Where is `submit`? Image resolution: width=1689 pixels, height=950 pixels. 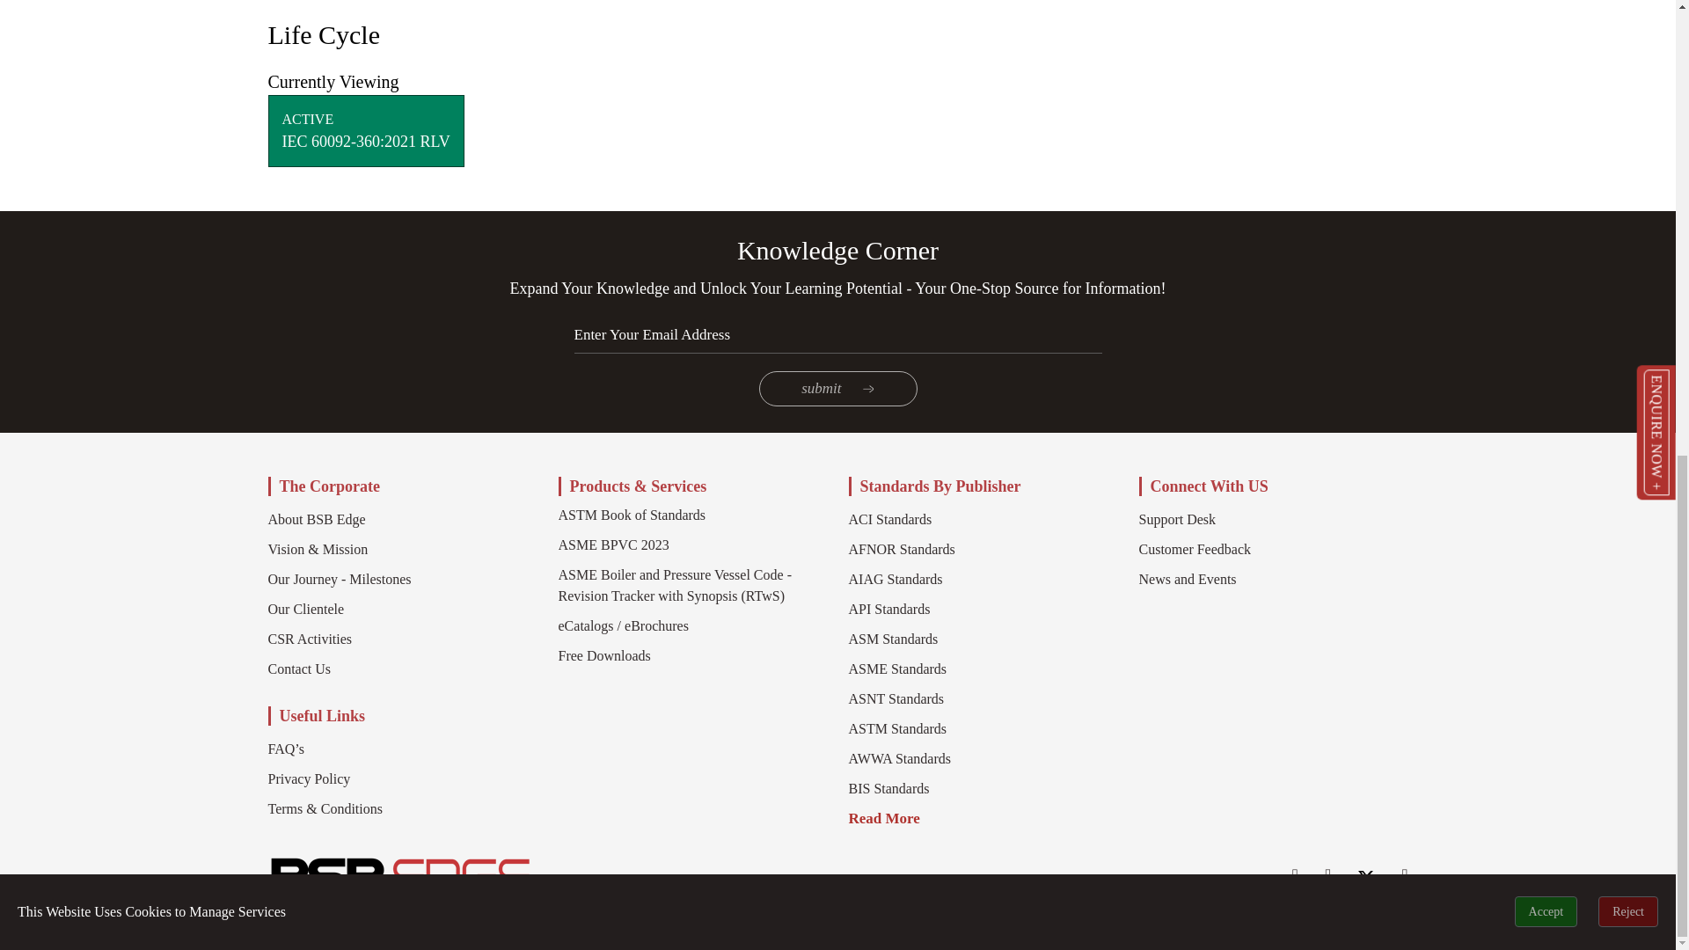
submit is located at coordinates (837, 389).